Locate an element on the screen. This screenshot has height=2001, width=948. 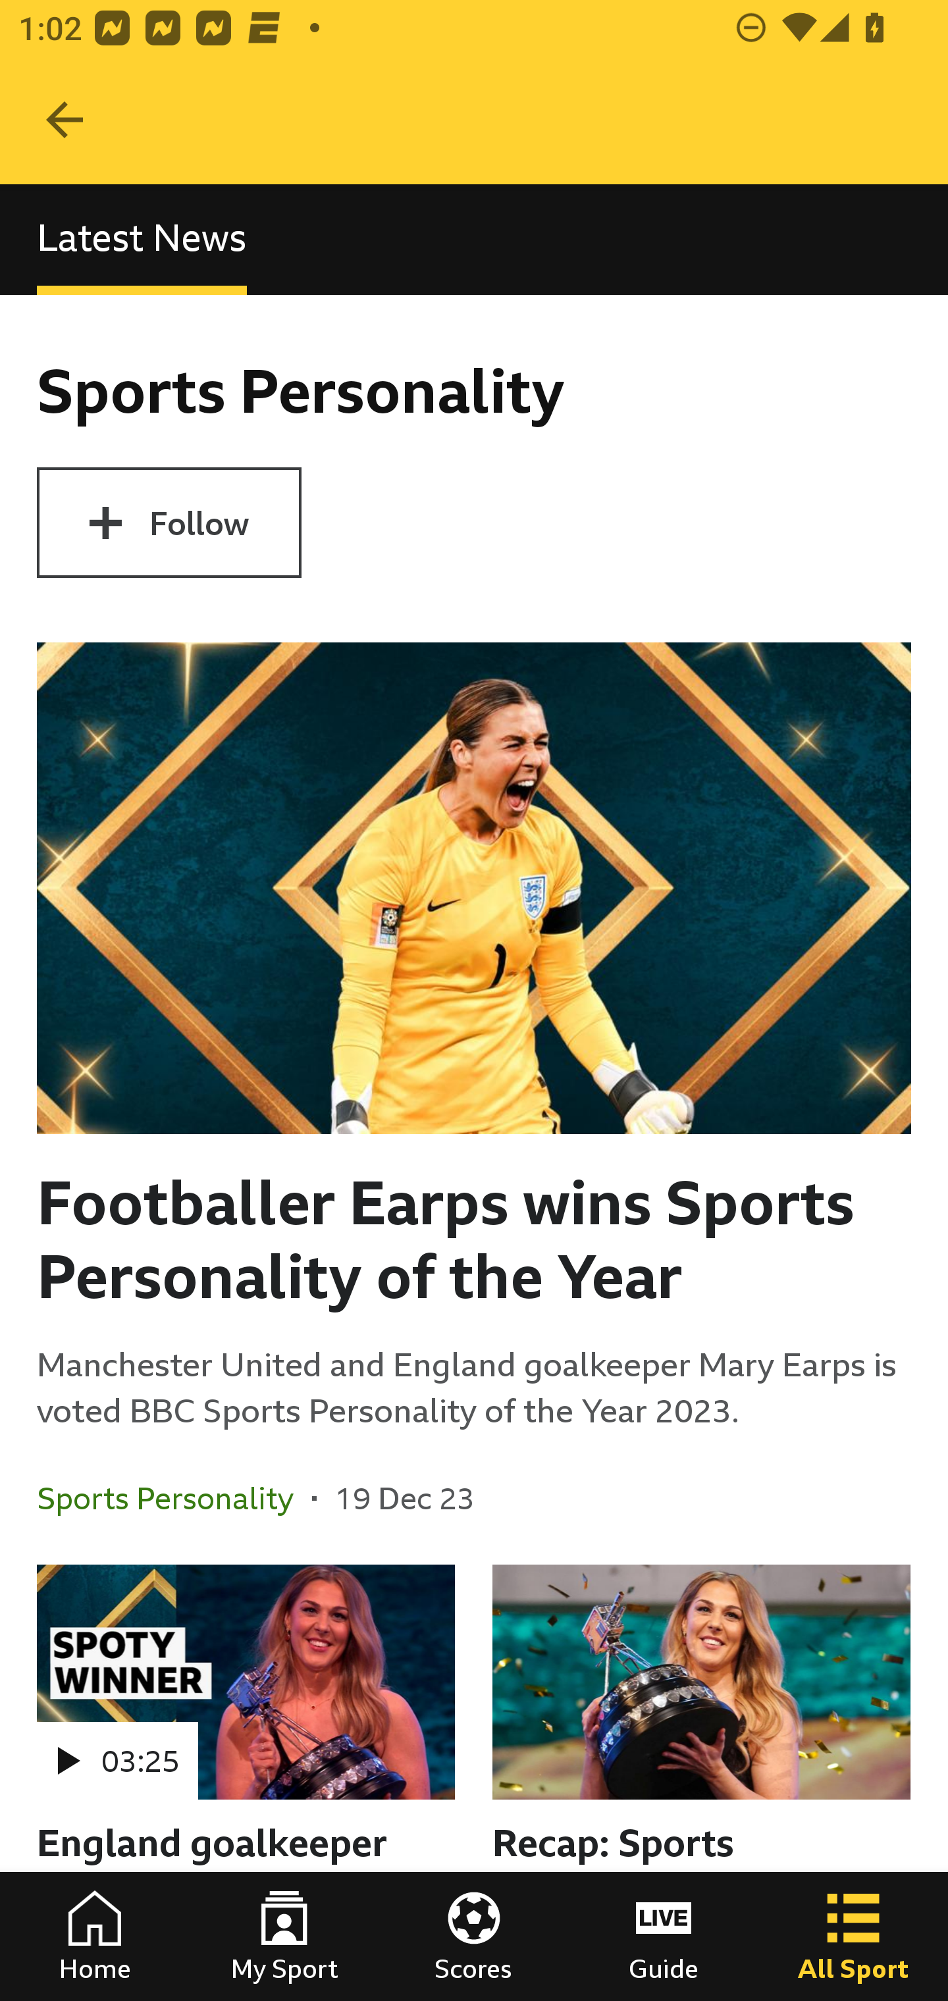
Home is located at coordinates (95, 1936).